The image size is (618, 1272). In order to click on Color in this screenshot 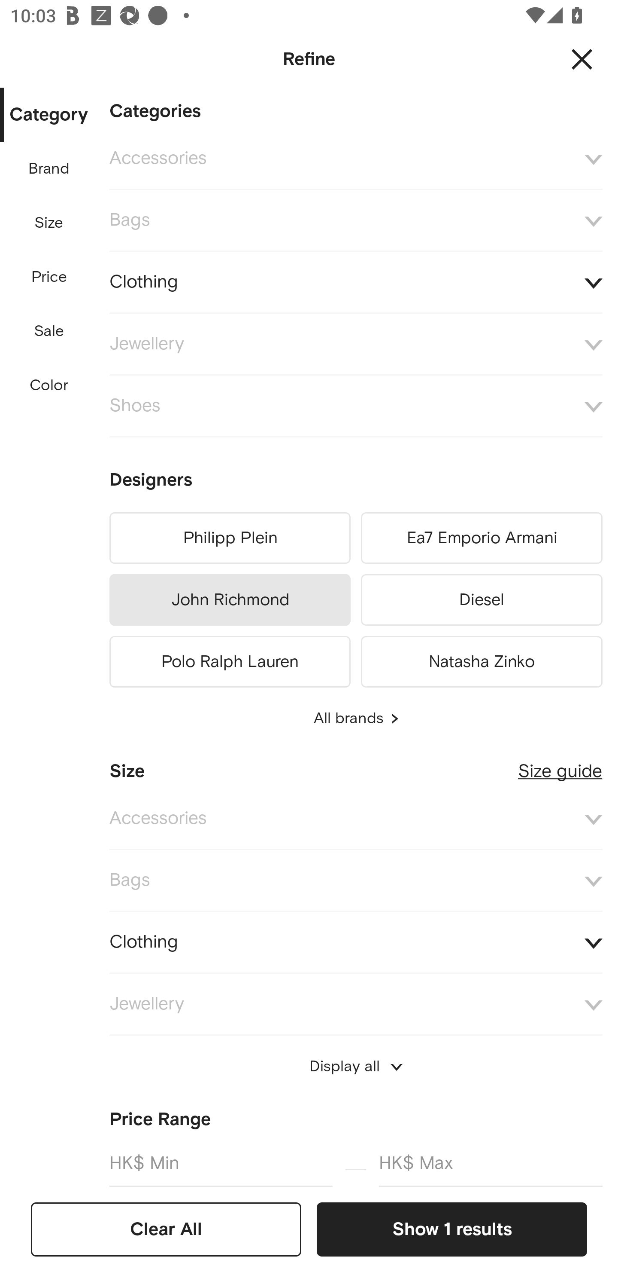, I will do `click(49, 386)`.